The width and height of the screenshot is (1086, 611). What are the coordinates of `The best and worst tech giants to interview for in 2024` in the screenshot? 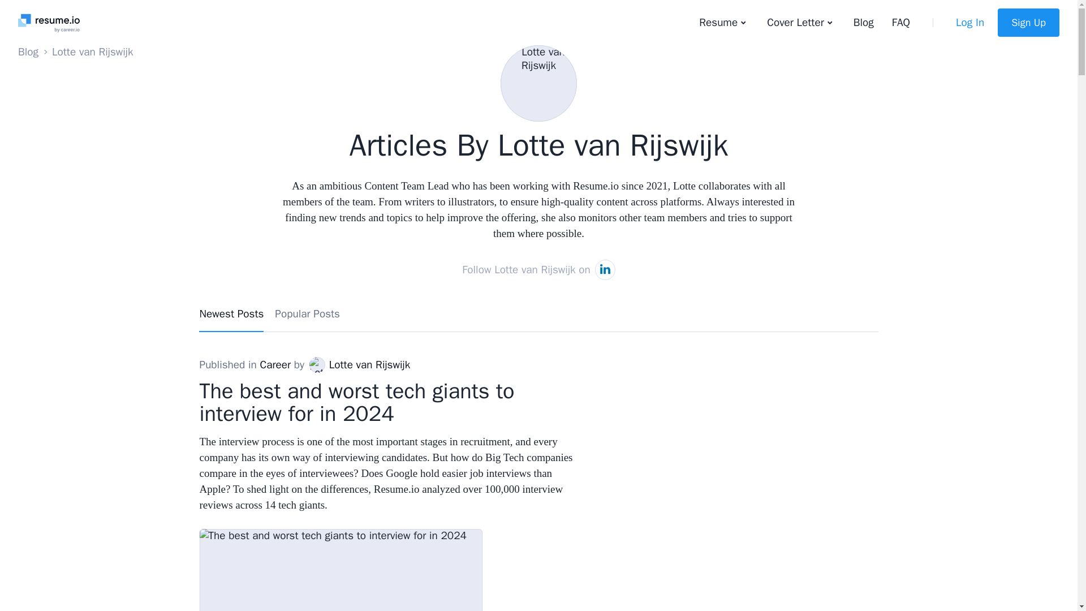 It's located at (341, 570).